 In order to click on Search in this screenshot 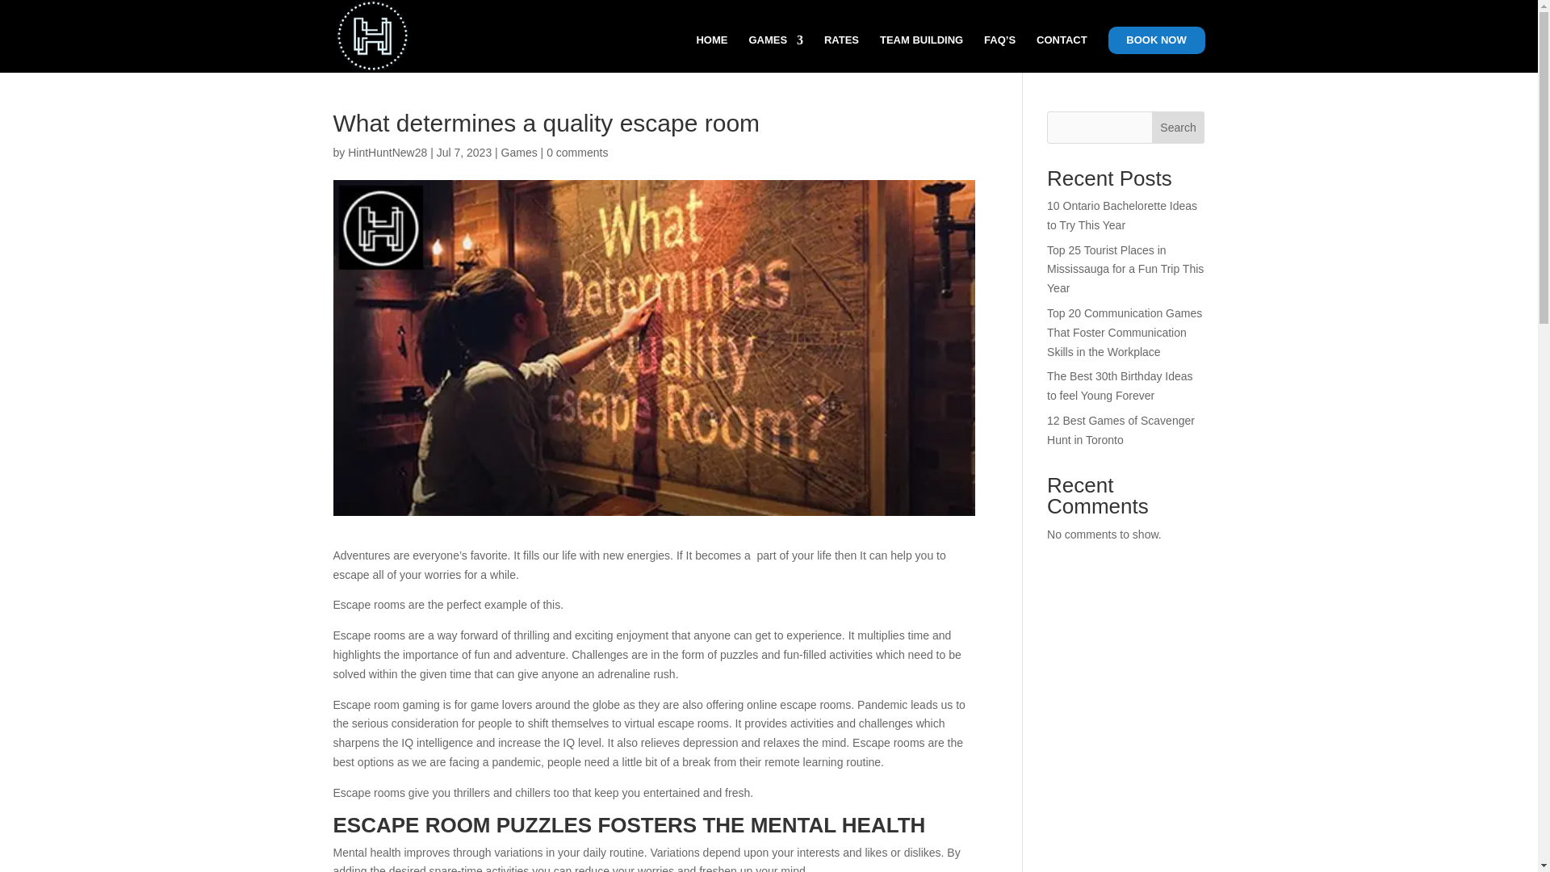, I will do `click(1179, 128)`.